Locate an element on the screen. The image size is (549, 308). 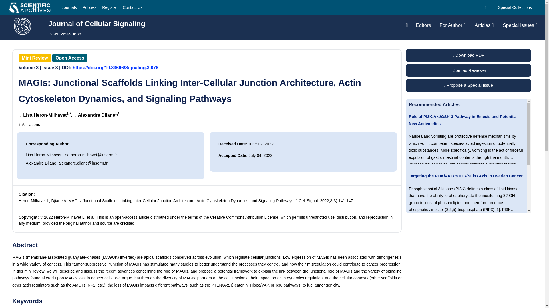
Journals is located at coordinates (69, 7).